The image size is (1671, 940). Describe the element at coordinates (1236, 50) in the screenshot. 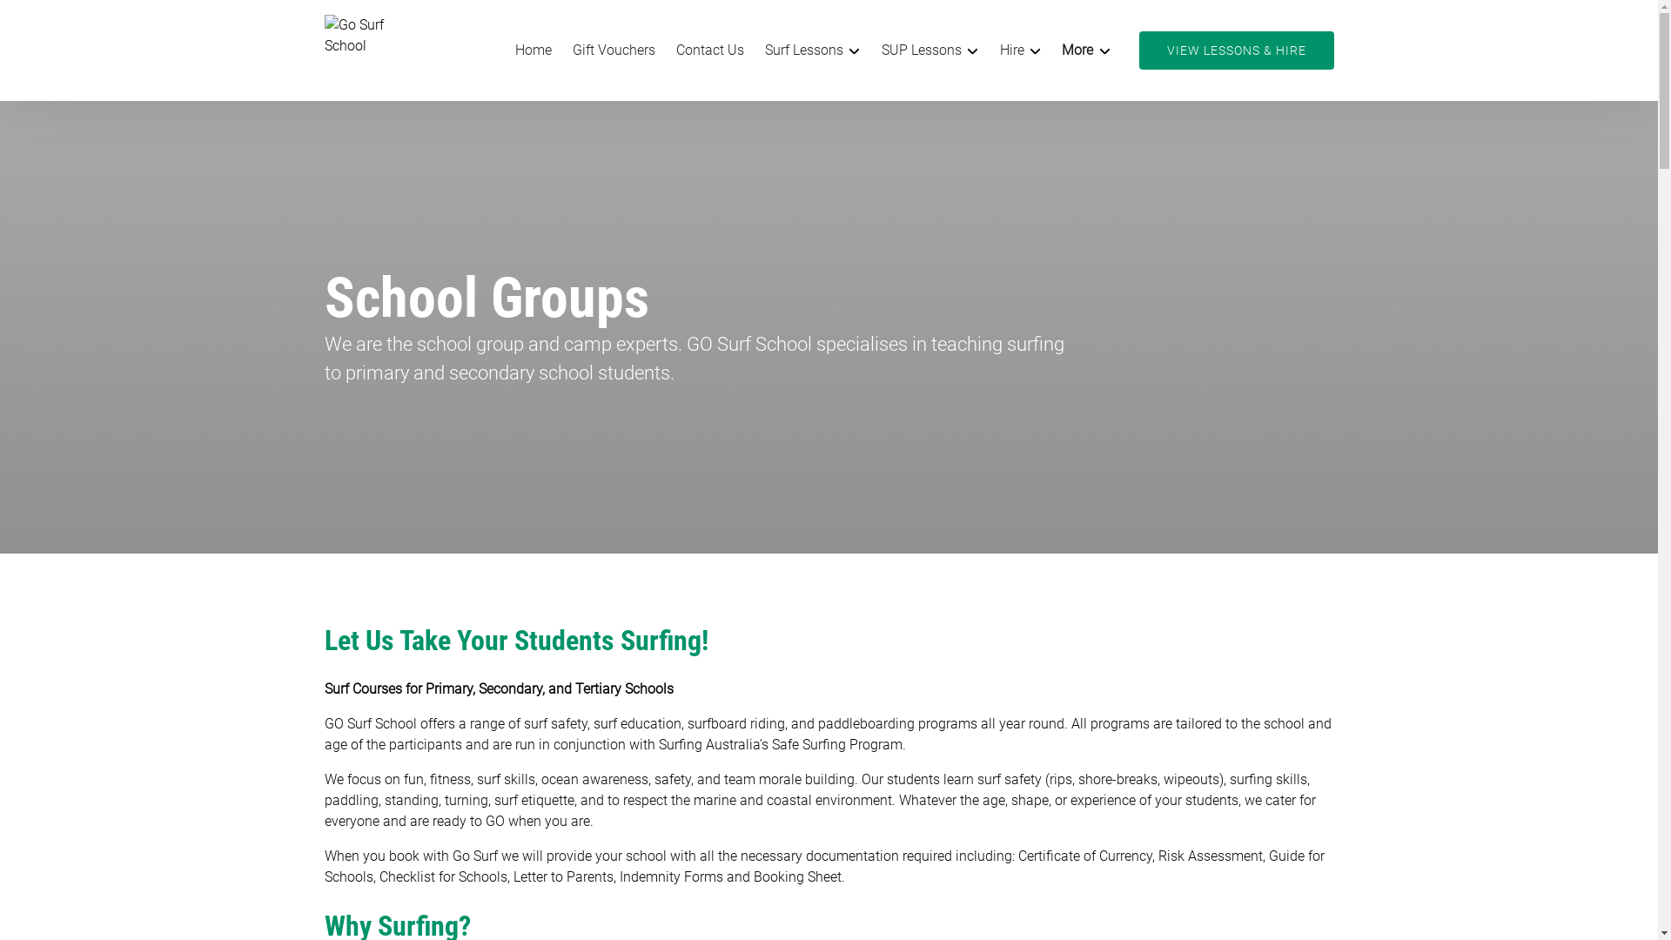

I see `VIEW LESSONS & HIRE` at that location.